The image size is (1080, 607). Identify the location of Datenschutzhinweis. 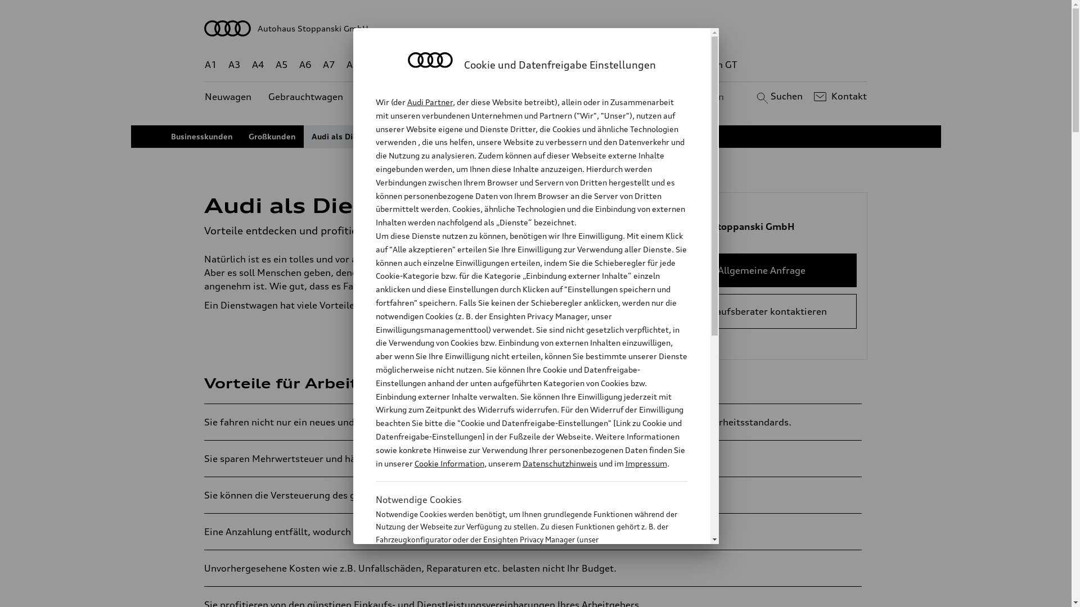
(559, 463).